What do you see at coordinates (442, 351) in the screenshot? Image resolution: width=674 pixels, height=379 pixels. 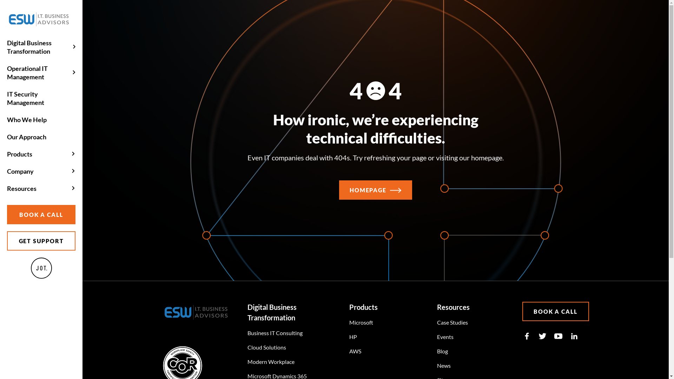 I see `Blog` at bounding box center [442, 351].